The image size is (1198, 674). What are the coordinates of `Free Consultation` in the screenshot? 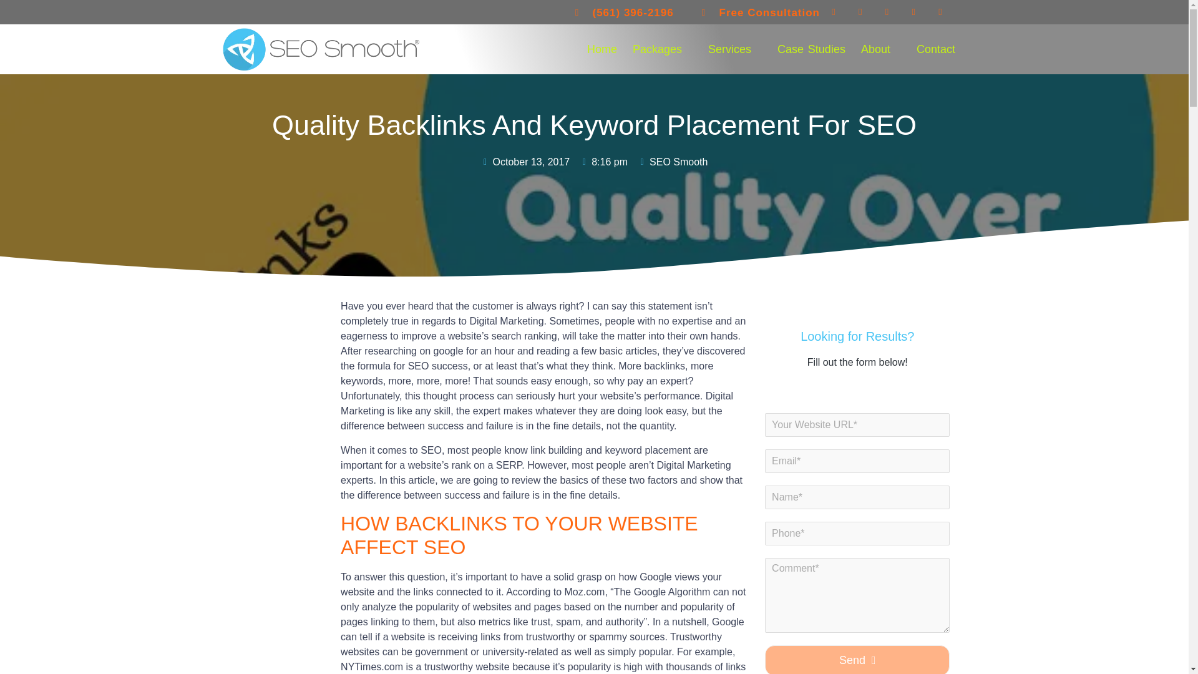 It's located at (761, 12).